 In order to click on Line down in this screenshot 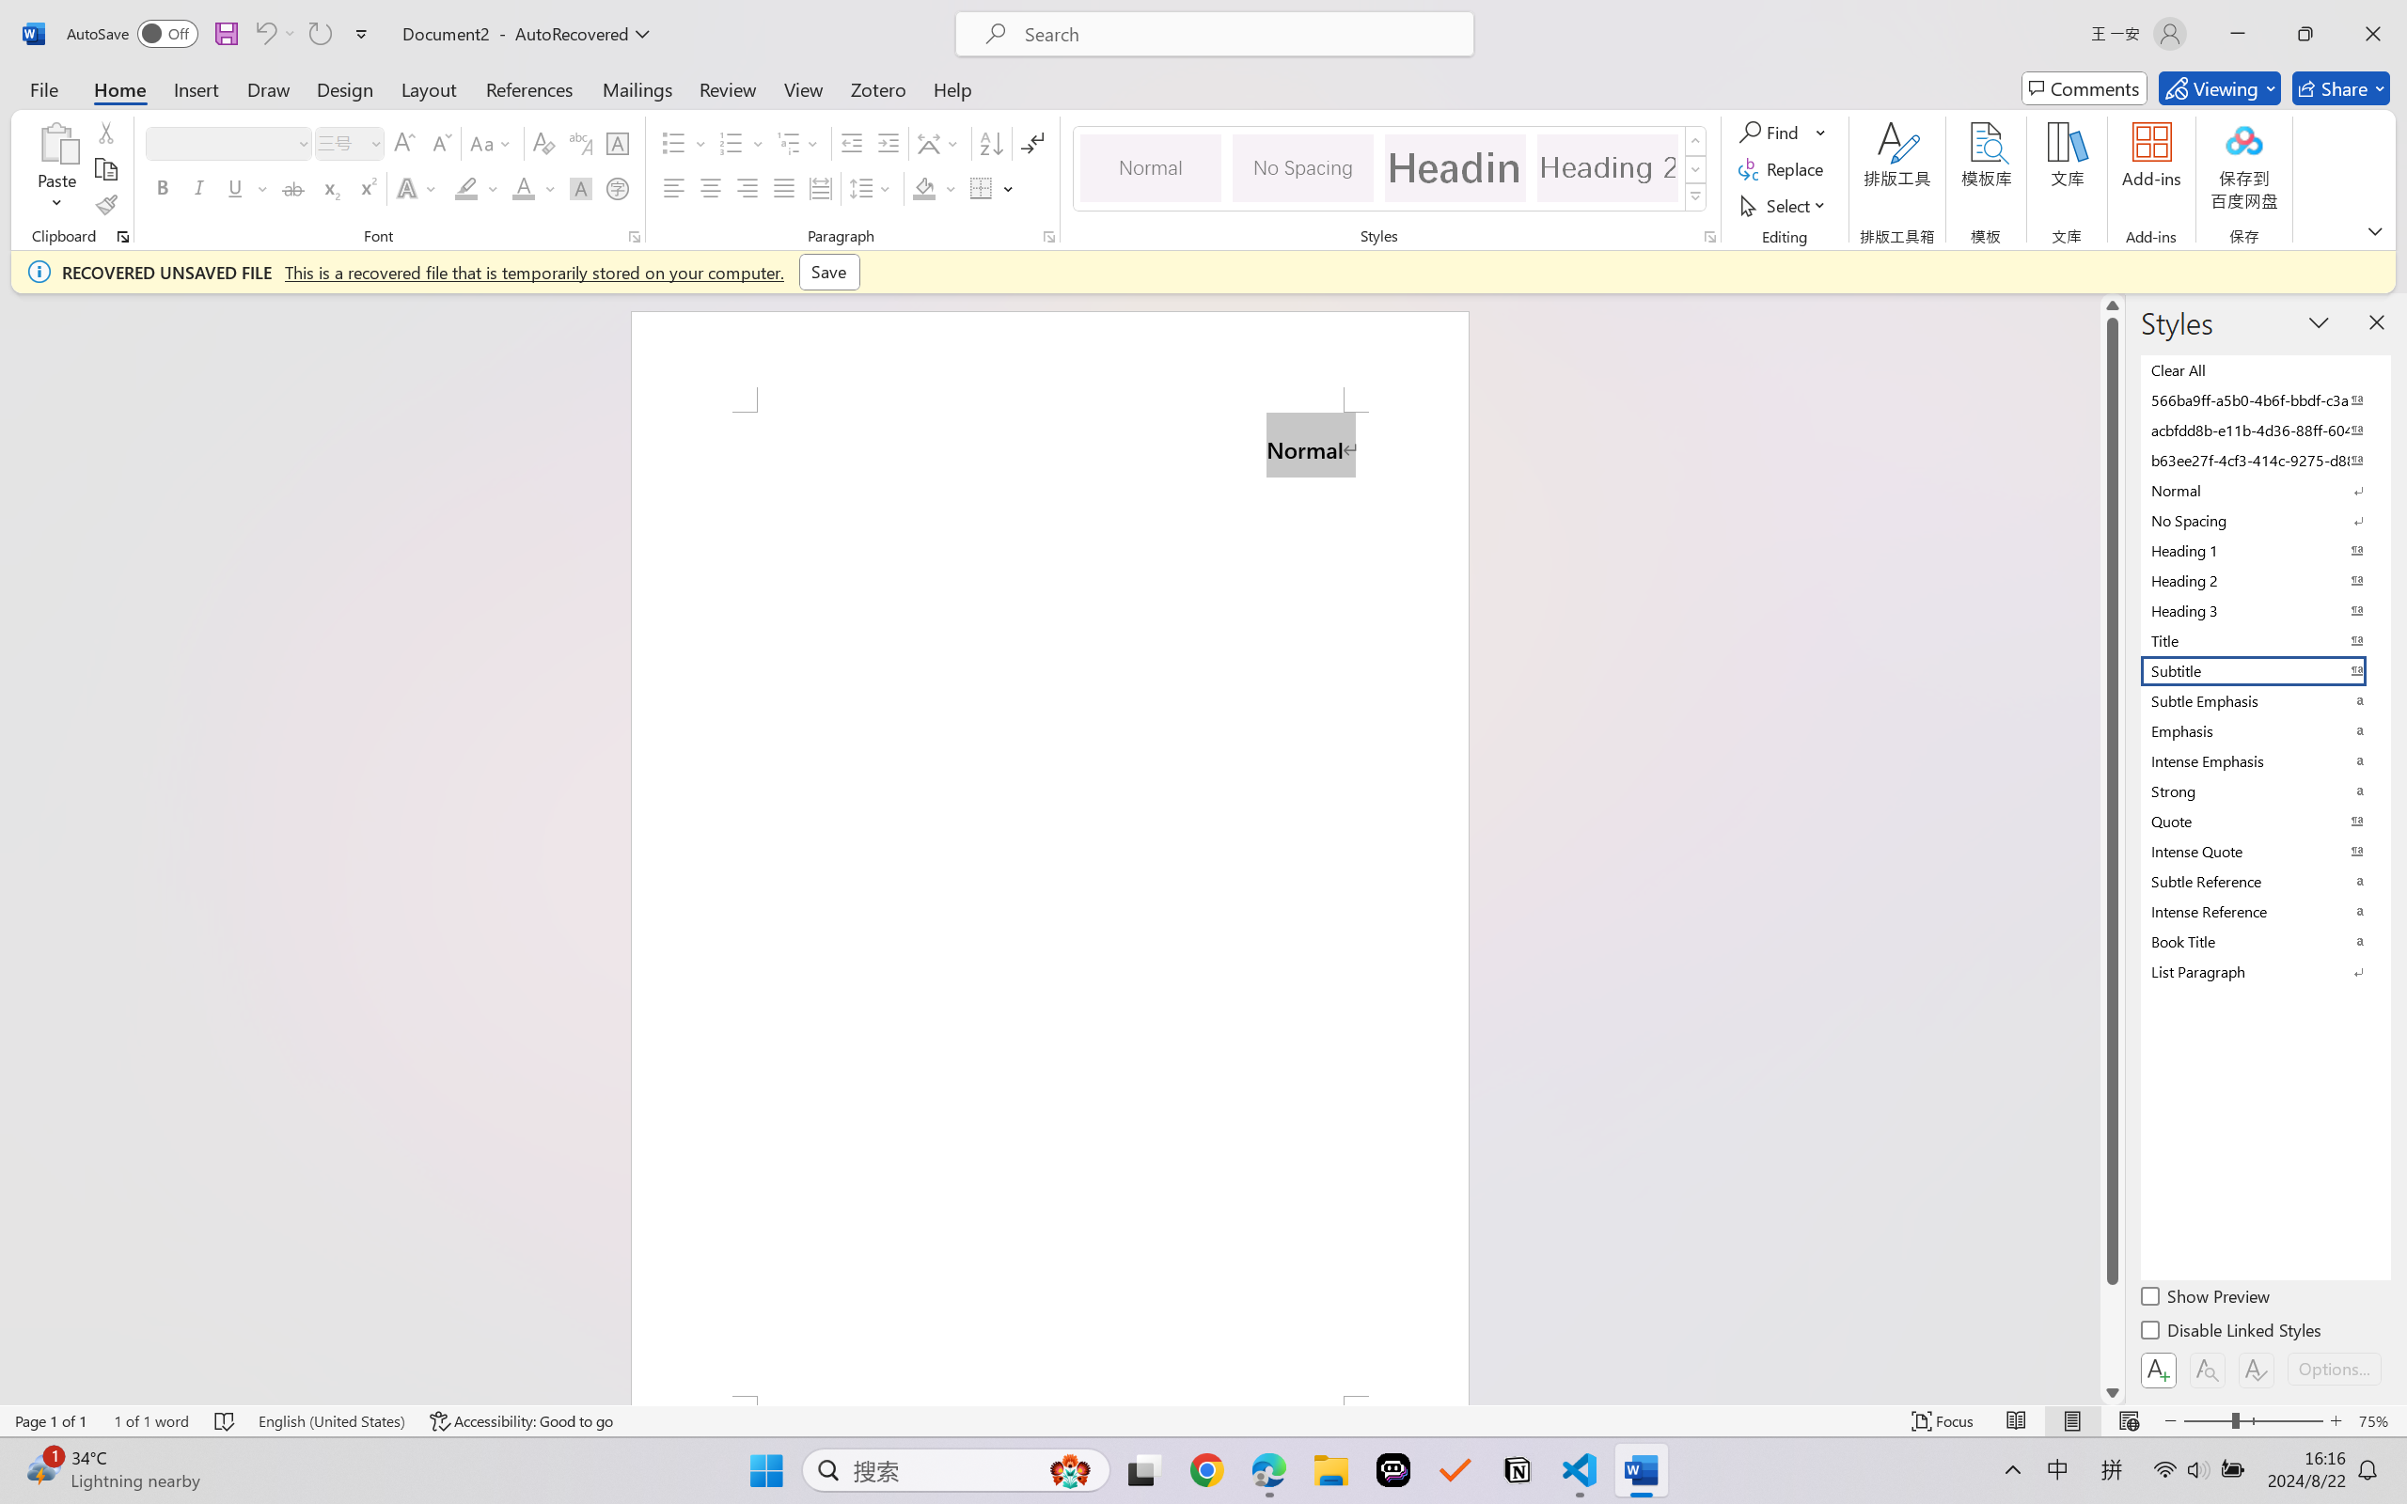, I will do `click(2113, 1392)`.